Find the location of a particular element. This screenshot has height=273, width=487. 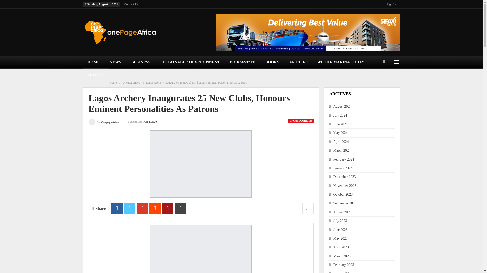

SUSTAINABLE DEVELOPMENT is located at coordinates (190, 62).